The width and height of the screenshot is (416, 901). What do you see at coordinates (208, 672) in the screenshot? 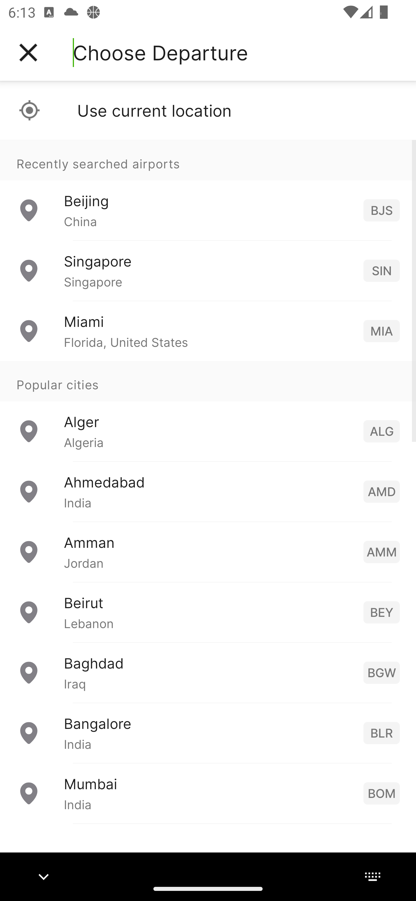
I see `Baghdad Iraq BGW` at bounding box center [208, 672].